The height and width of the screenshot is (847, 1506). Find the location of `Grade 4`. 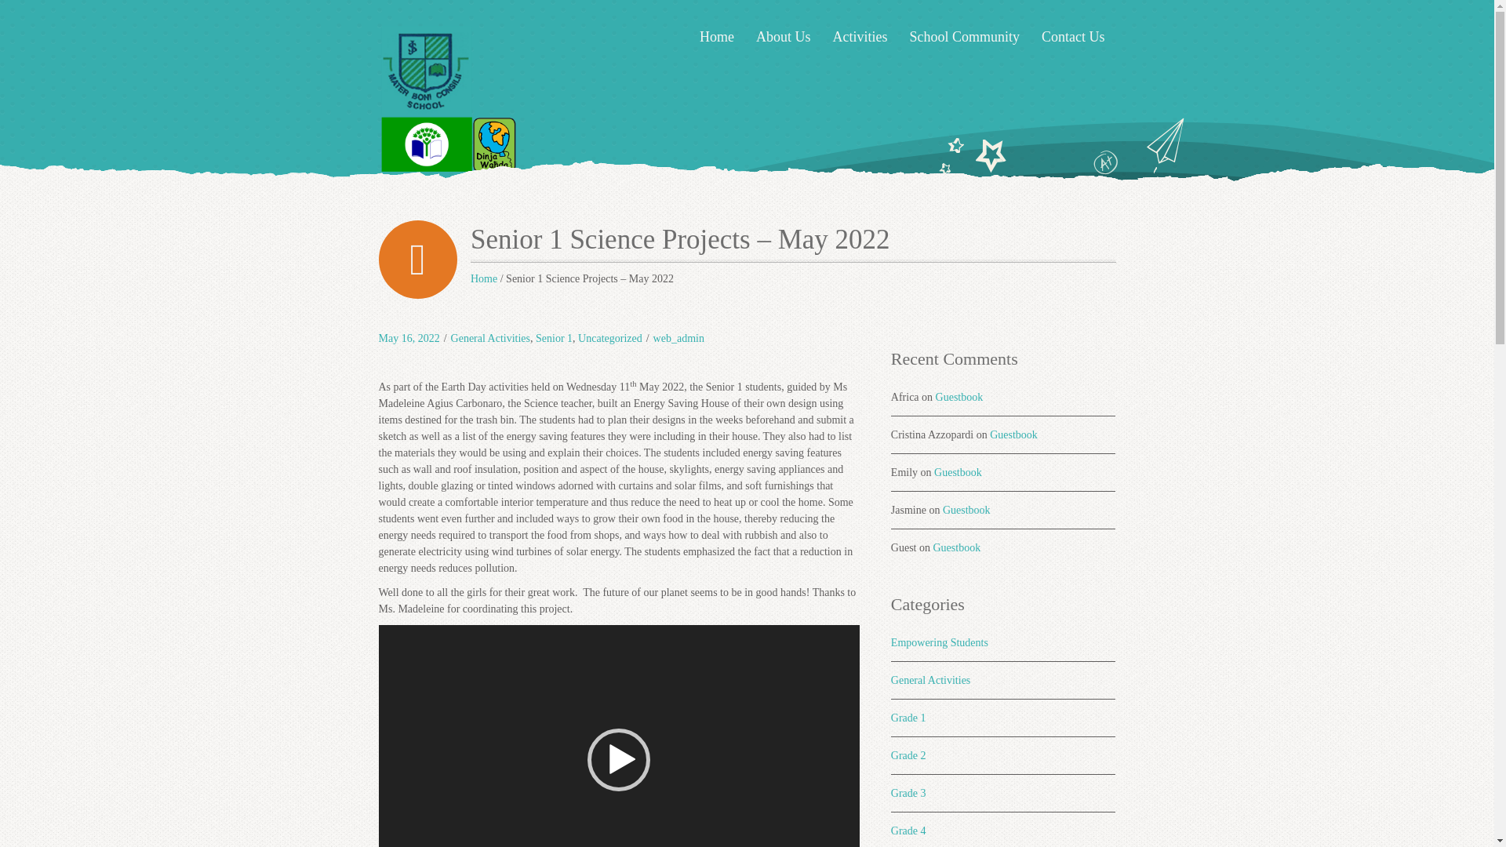

Grade 4 is located at coordinates (908, 831).